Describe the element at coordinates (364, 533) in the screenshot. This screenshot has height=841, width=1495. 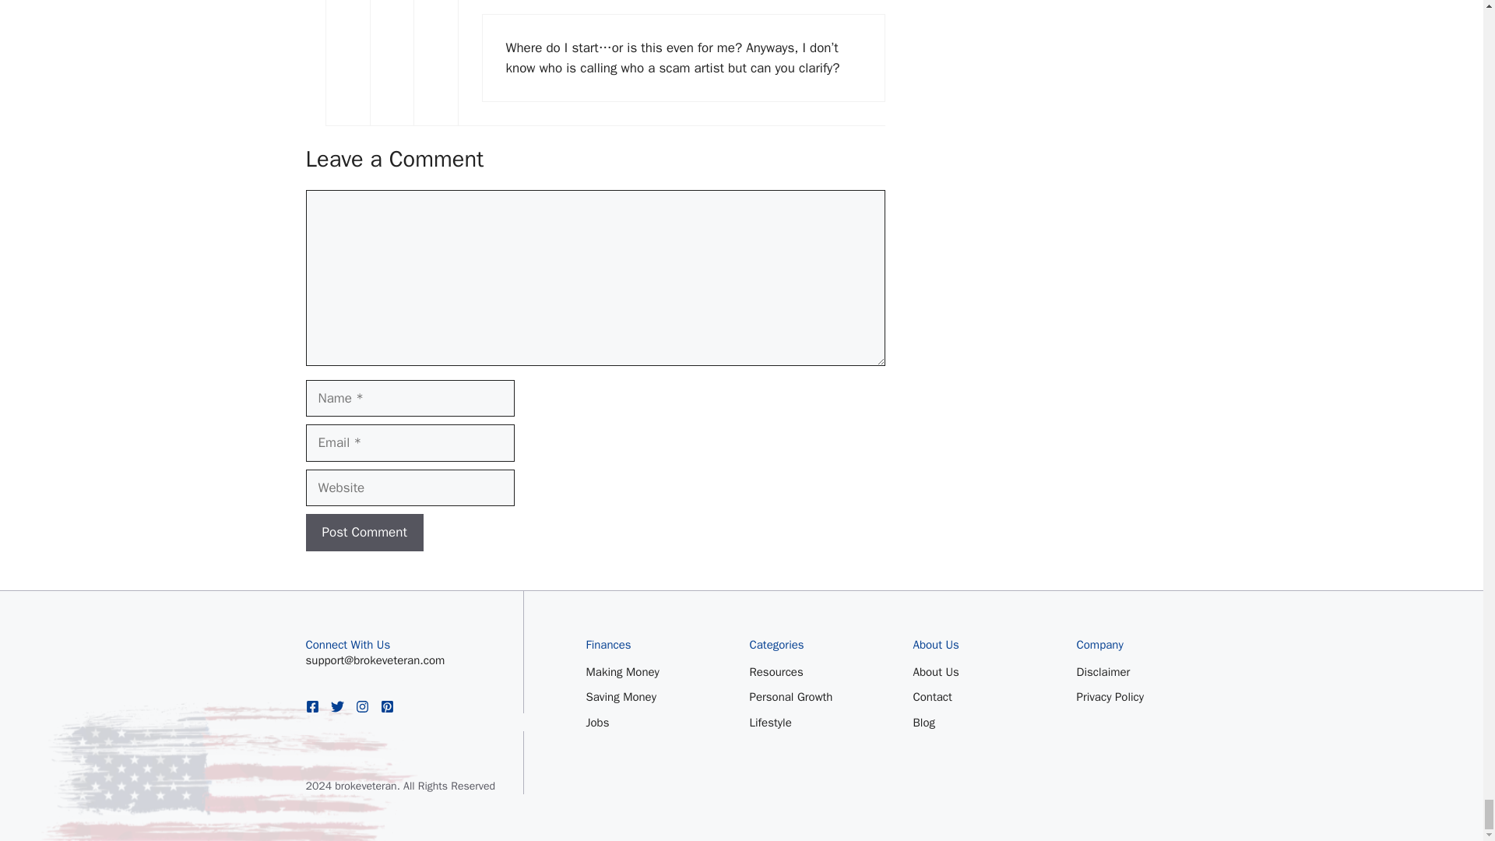
I see `Post Comment` at that location.